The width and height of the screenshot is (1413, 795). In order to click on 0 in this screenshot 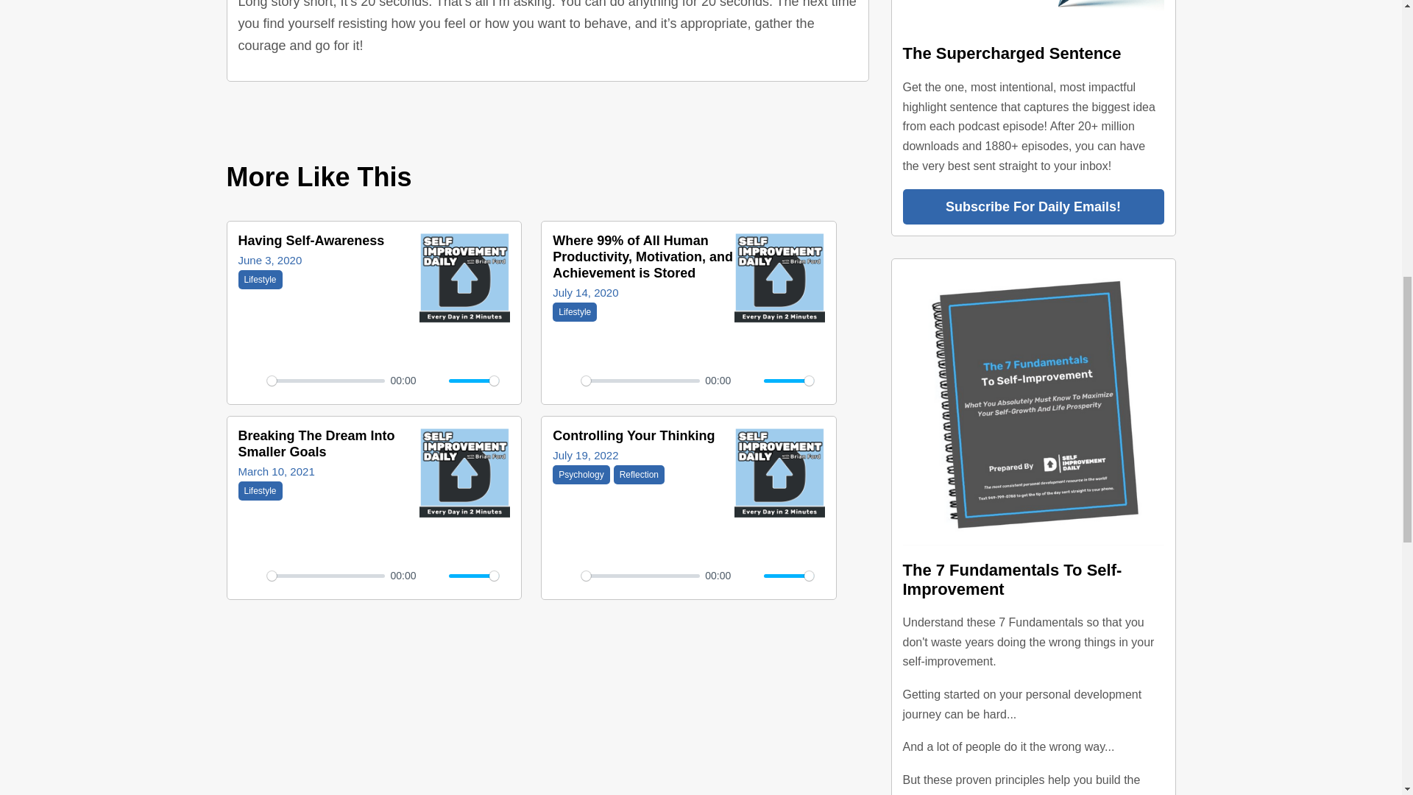, I will do `click(748, 381)`.